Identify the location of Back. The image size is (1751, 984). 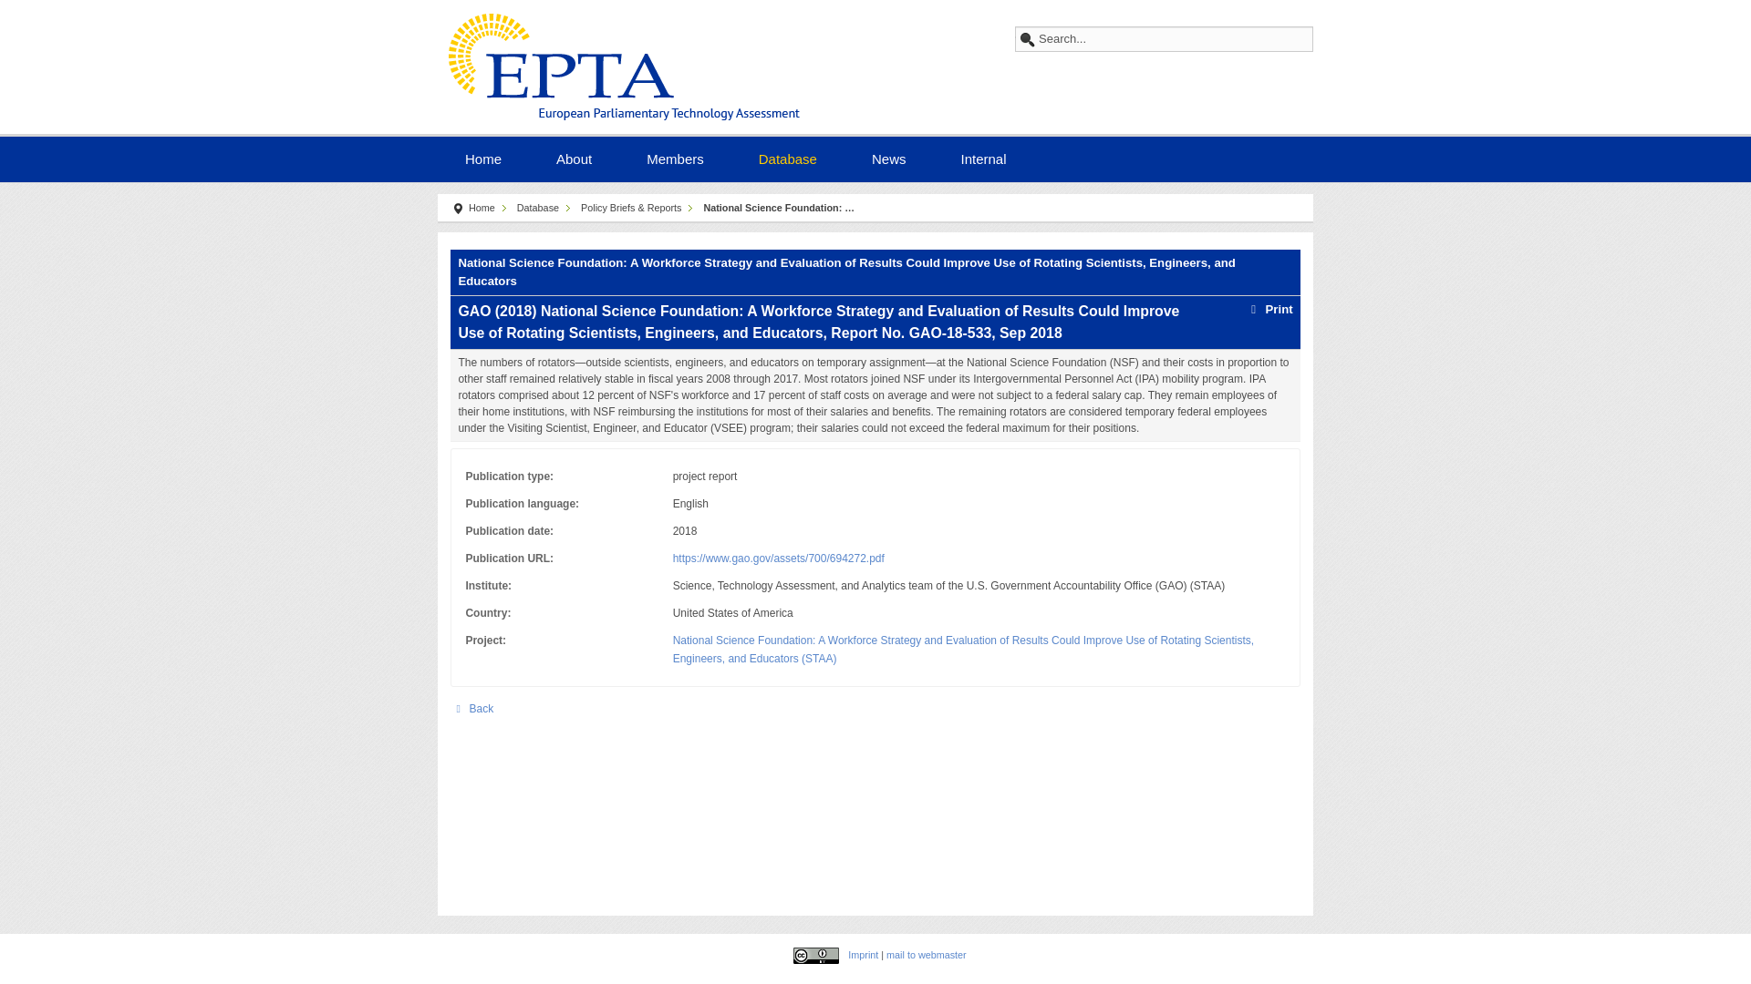
(471, 709).